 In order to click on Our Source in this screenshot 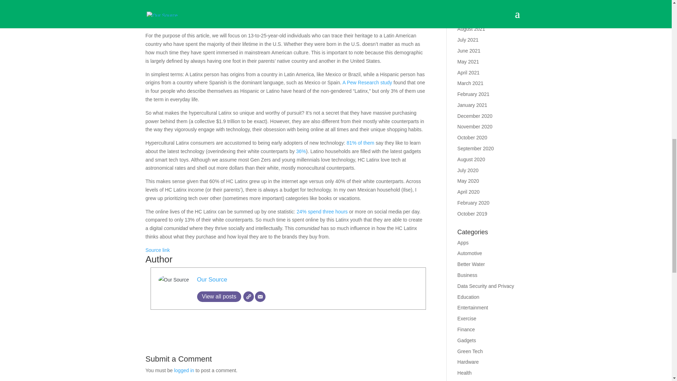, I will do `click(212, 279)`.